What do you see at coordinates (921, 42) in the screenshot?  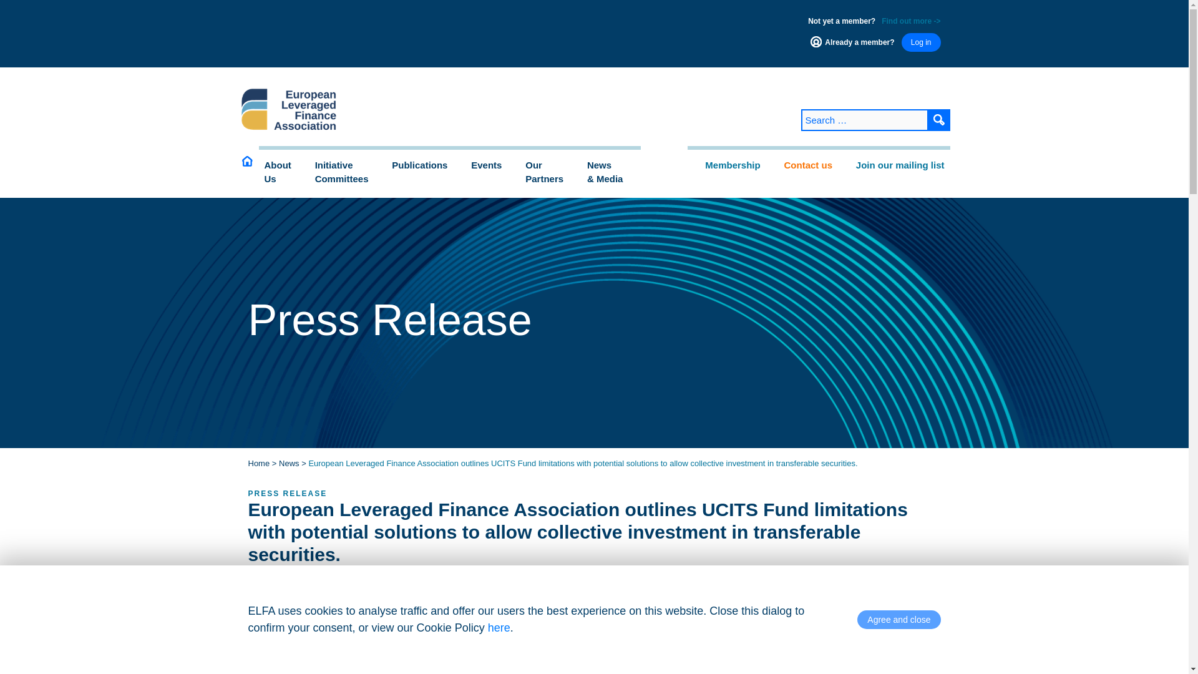 I see `Publications` at bounding box center [921, 42].